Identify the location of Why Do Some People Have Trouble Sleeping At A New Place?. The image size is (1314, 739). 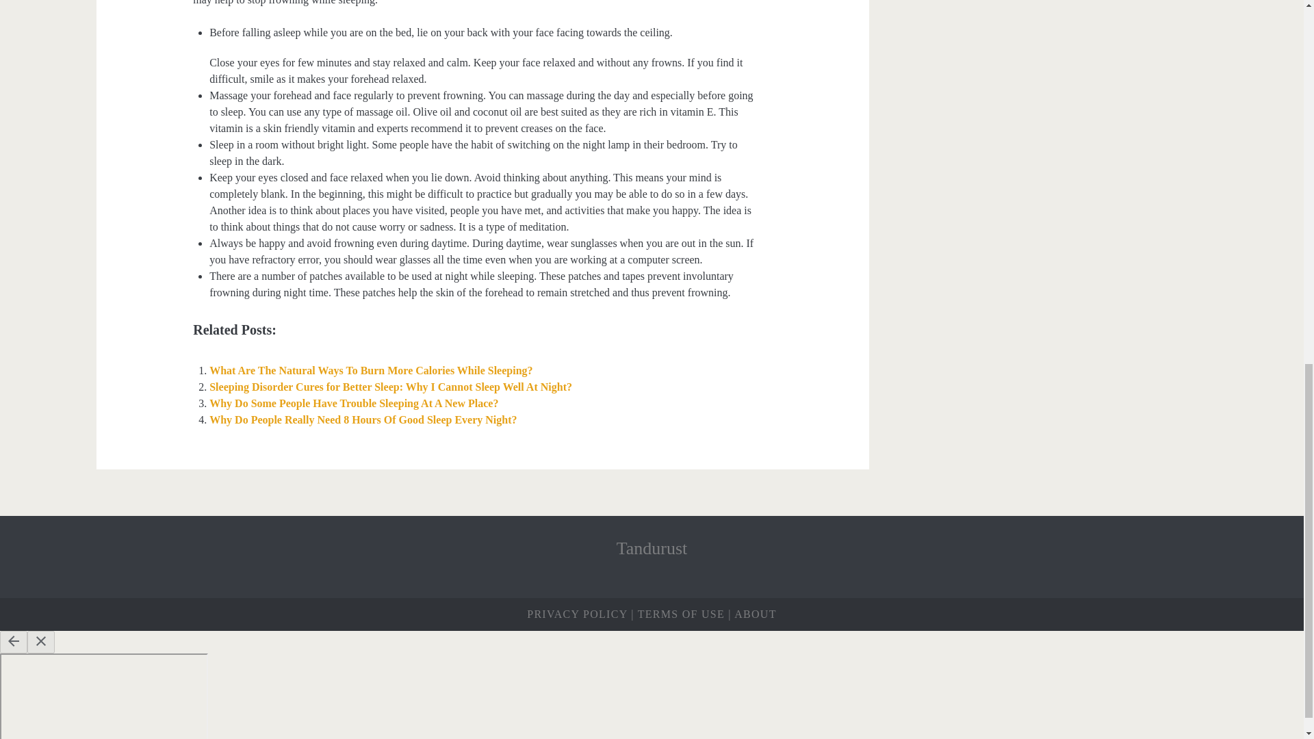
(353, 404).